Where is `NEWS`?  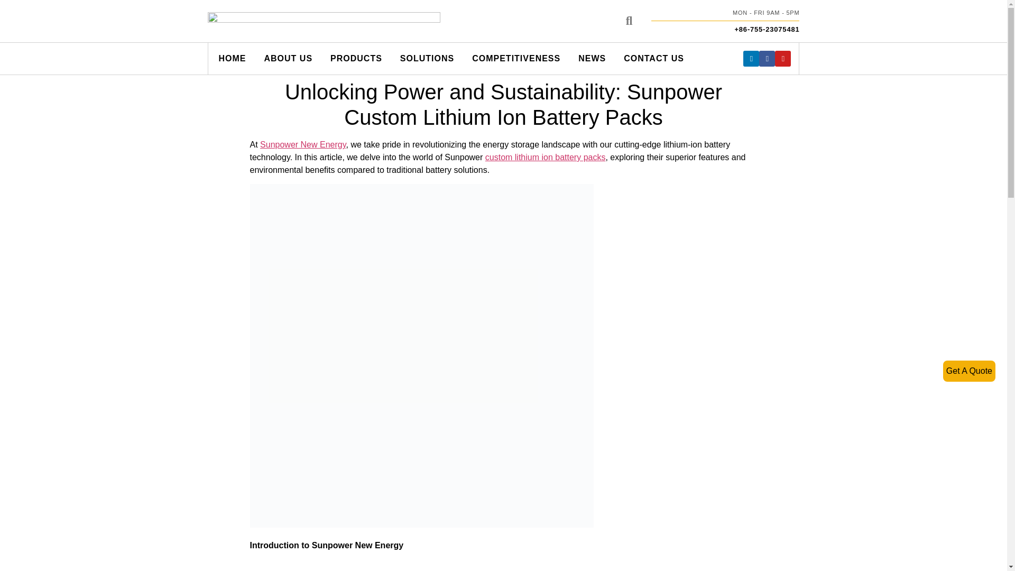 NEWS is located at coordinates (590, 59).